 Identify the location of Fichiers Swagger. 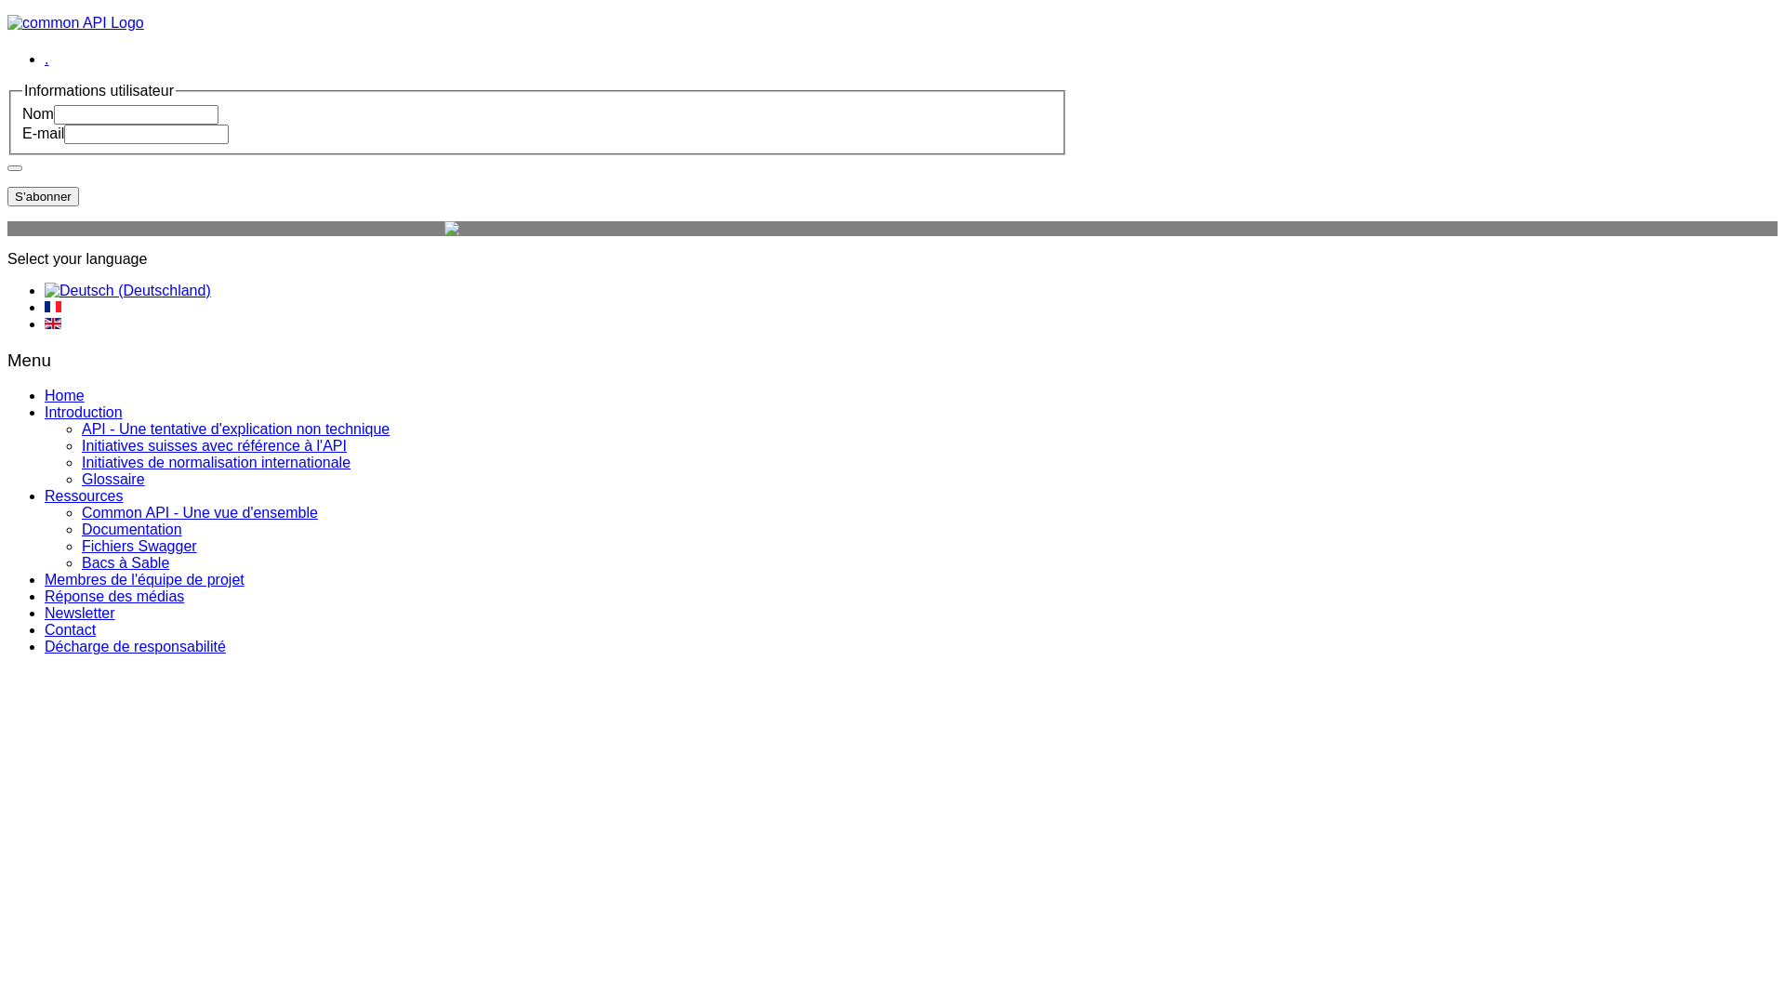
(139, 547).